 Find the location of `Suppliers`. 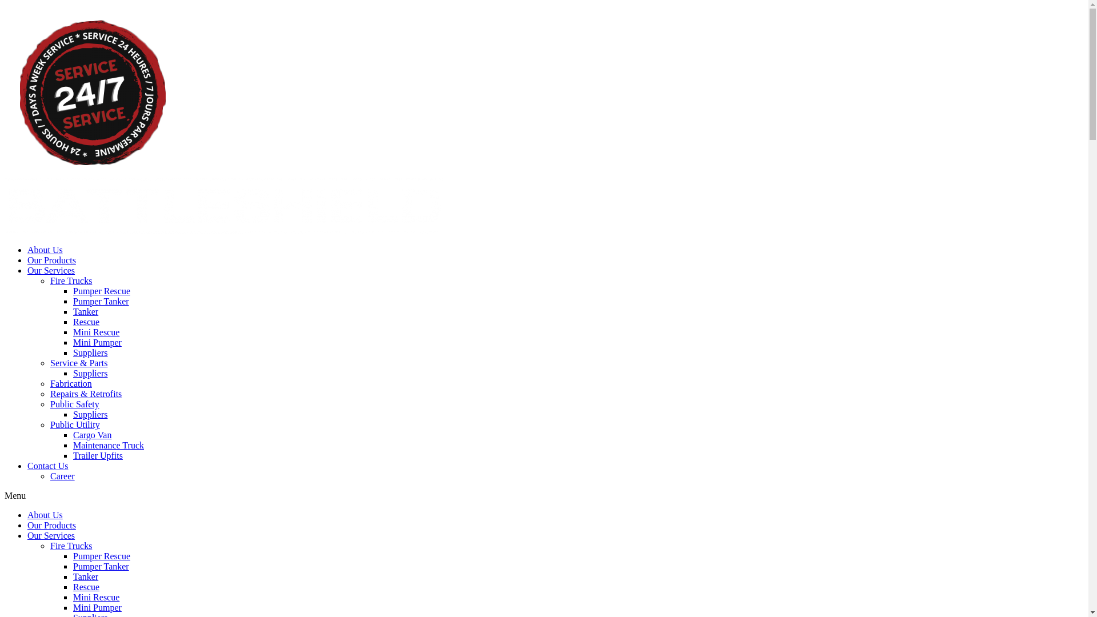

Suppliers is located at coordinates (90, 374).